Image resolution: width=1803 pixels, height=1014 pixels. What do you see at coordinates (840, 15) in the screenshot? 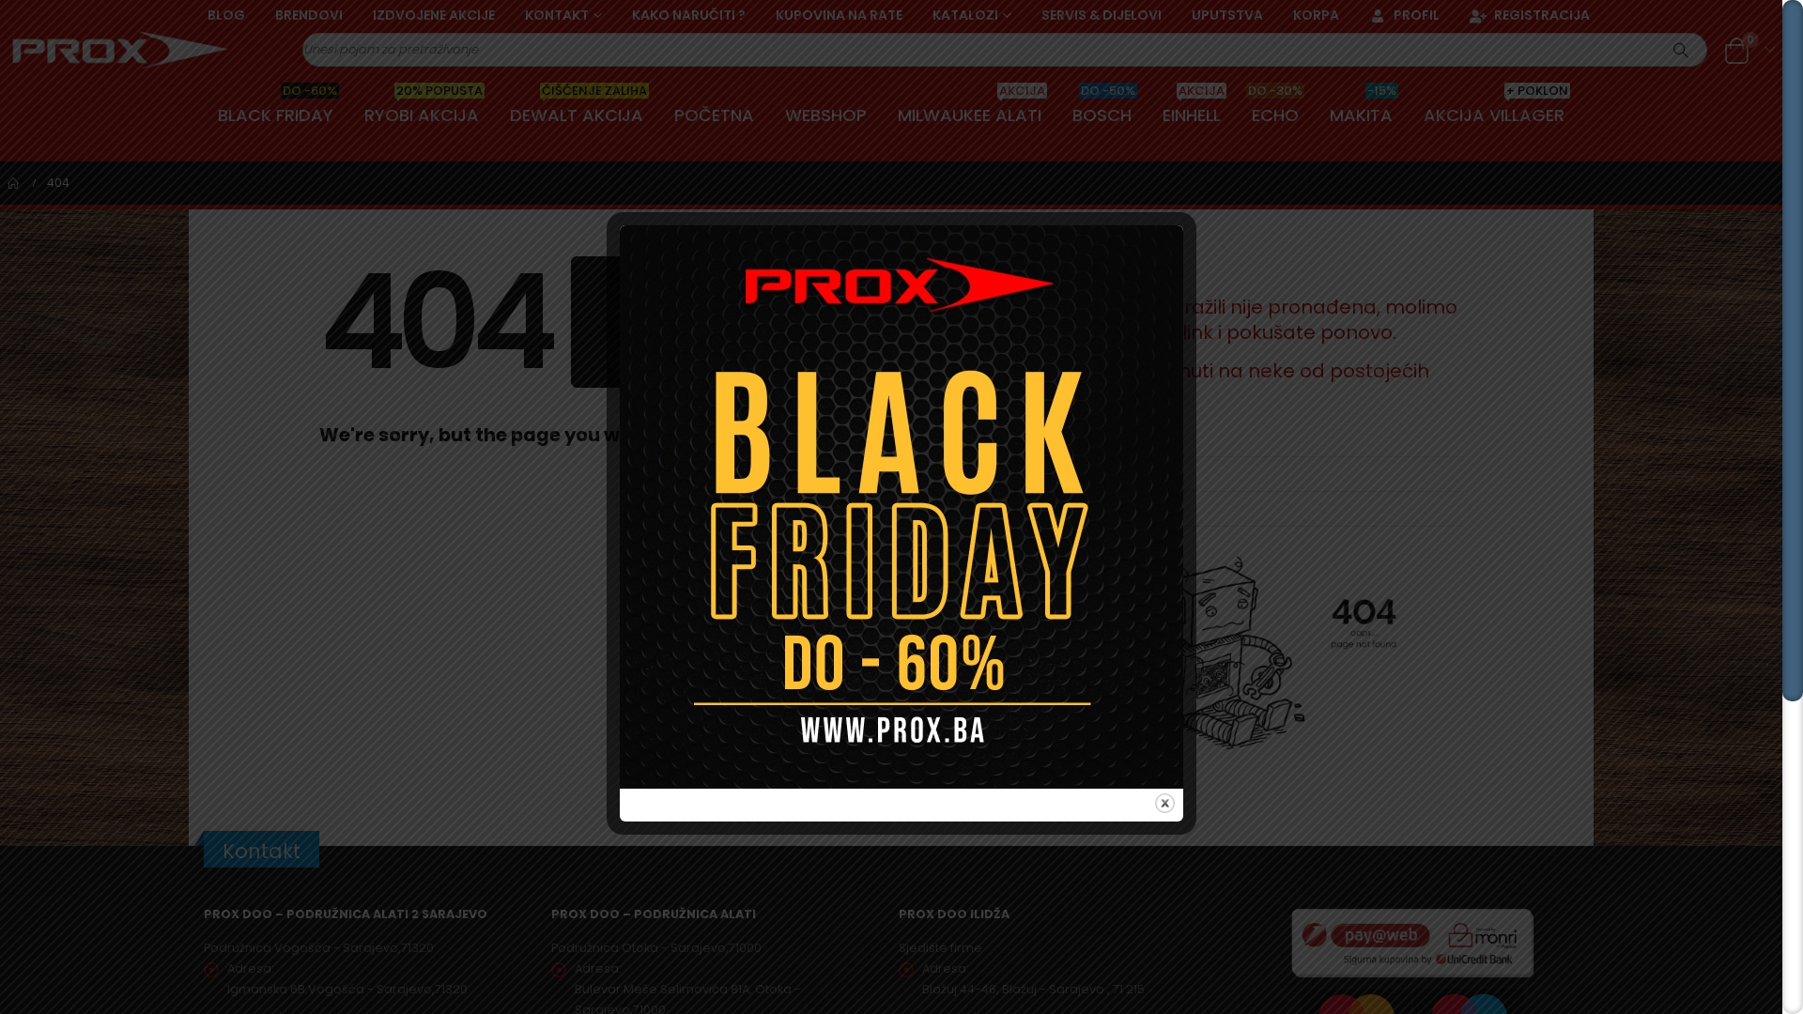
I see `KUPOVINA NA RATE` at bounding box center [840, 15].